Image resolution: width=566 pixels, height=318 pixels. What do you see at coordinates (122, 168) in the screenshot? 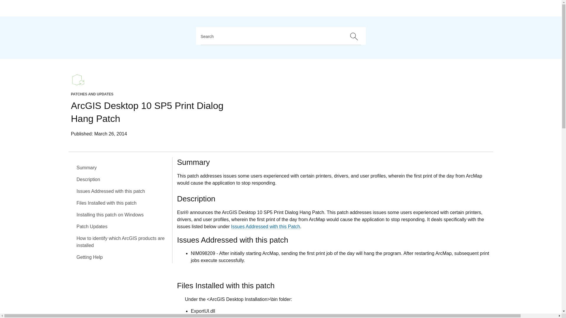
I see `Summary` at bounding box center [122, 168].